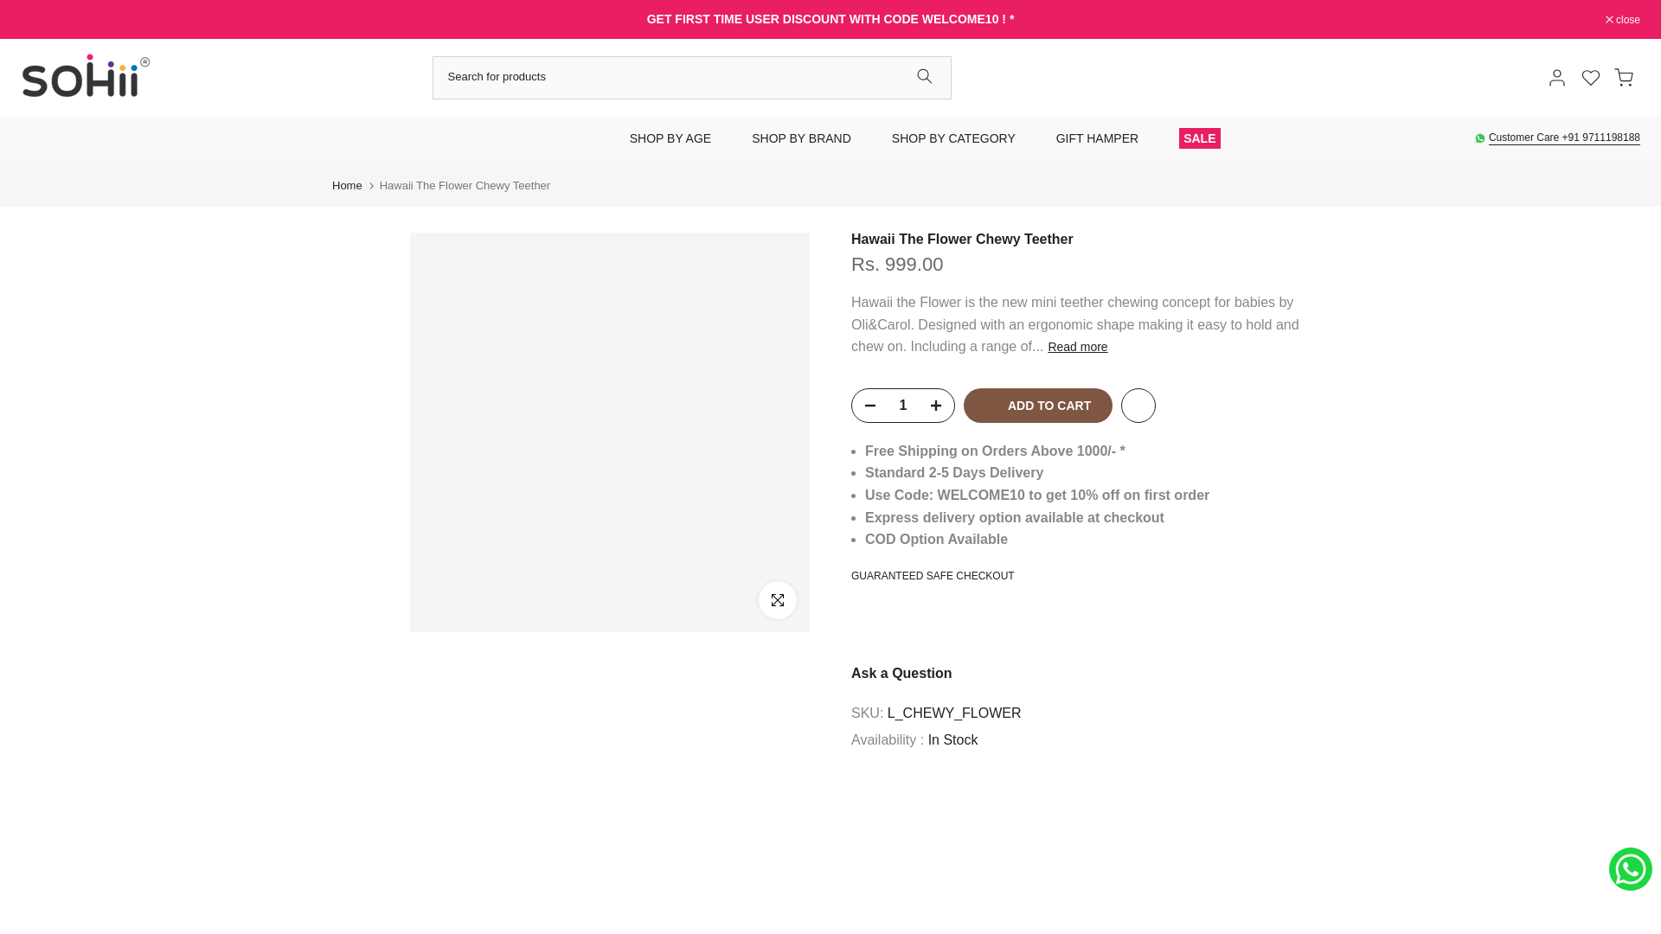 The image size is (1661, 934). Describe the element at coordinates (1623, 19) in the screenshot. I see `close` at that location.